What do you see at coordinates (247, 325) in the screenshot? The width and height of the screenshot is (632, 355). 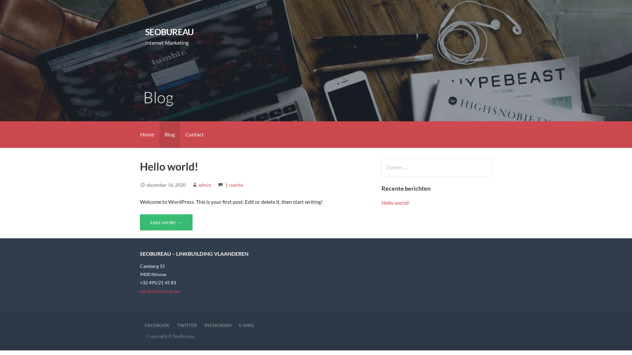 I see `E-MAIL` at bounding box center [247, 325].